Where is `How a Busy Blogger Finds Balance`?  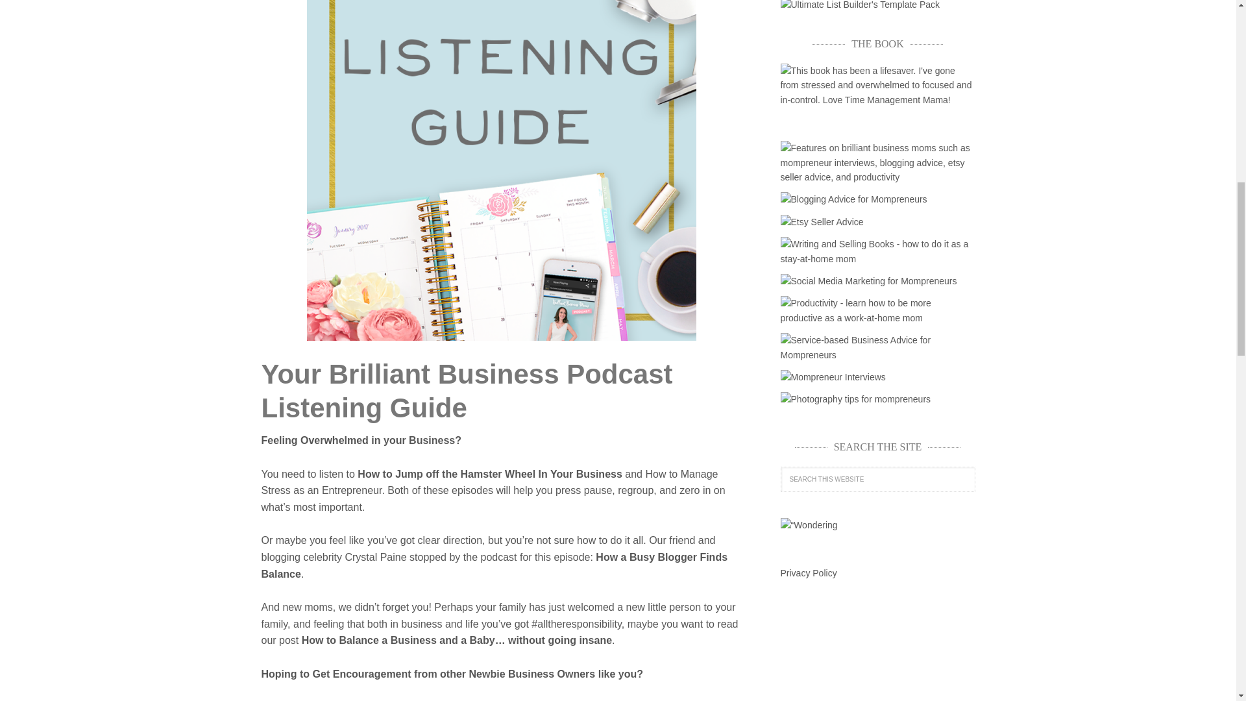
How a Busy Blogger Finds Balance is located at coordinates (494, 565).